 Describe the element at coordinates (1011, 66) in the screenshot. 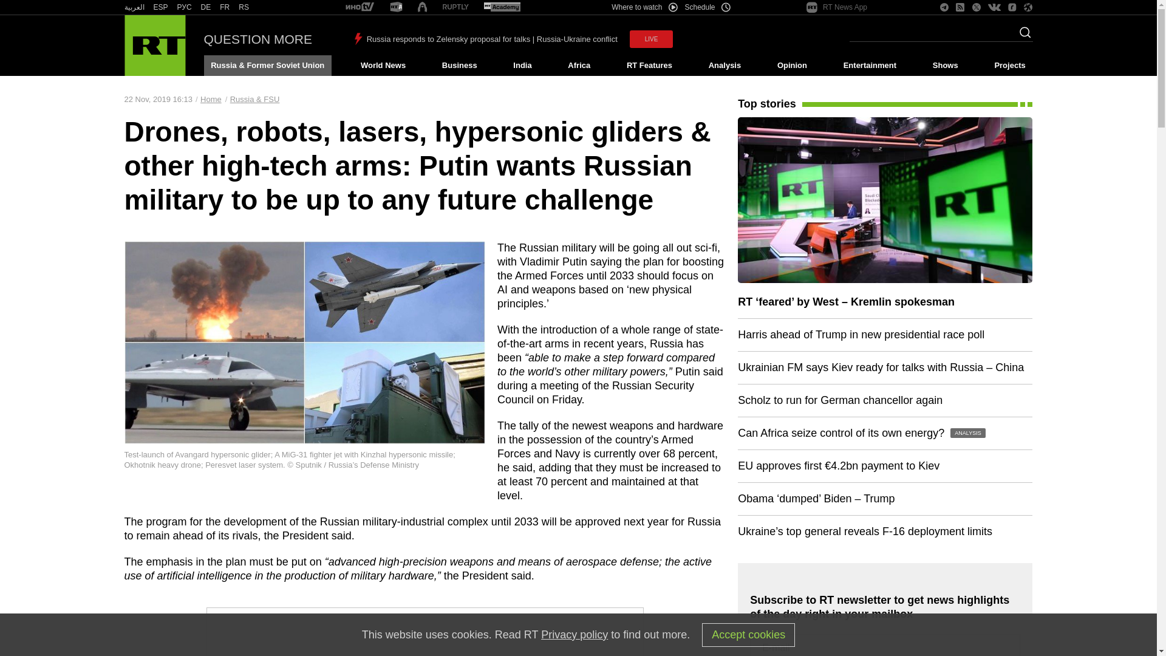

I see `Projects` at that location.